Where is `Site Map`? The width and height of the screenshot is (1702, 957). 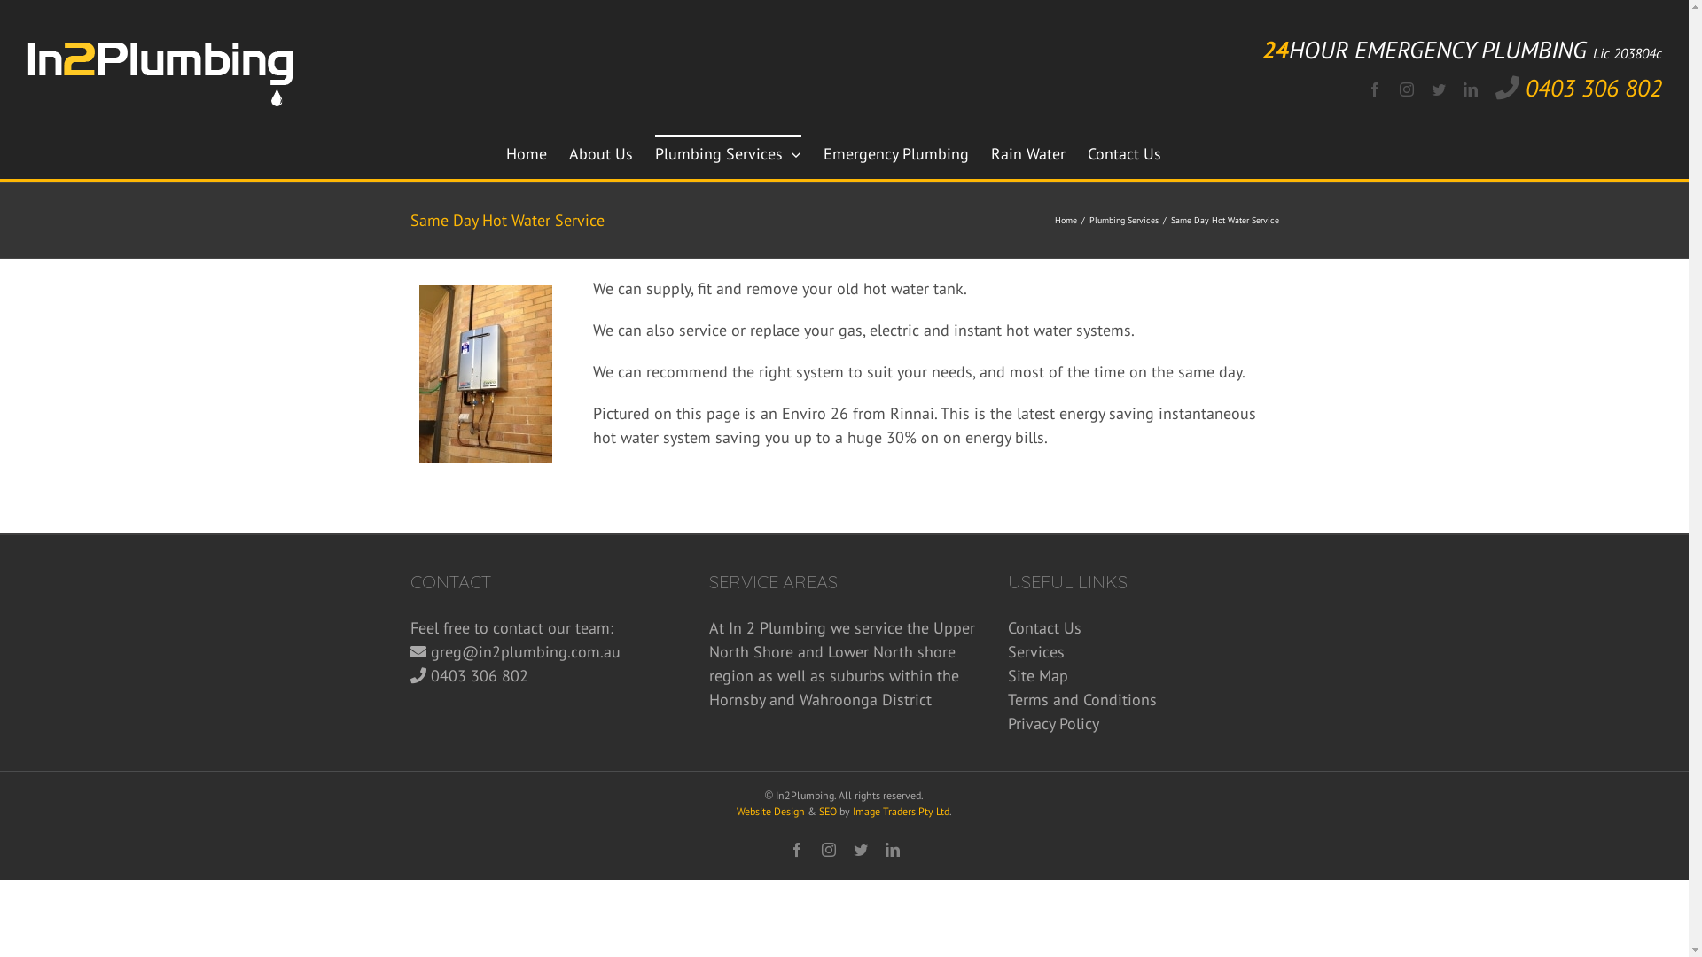 Site Map is located at coordinates (1144, 675).